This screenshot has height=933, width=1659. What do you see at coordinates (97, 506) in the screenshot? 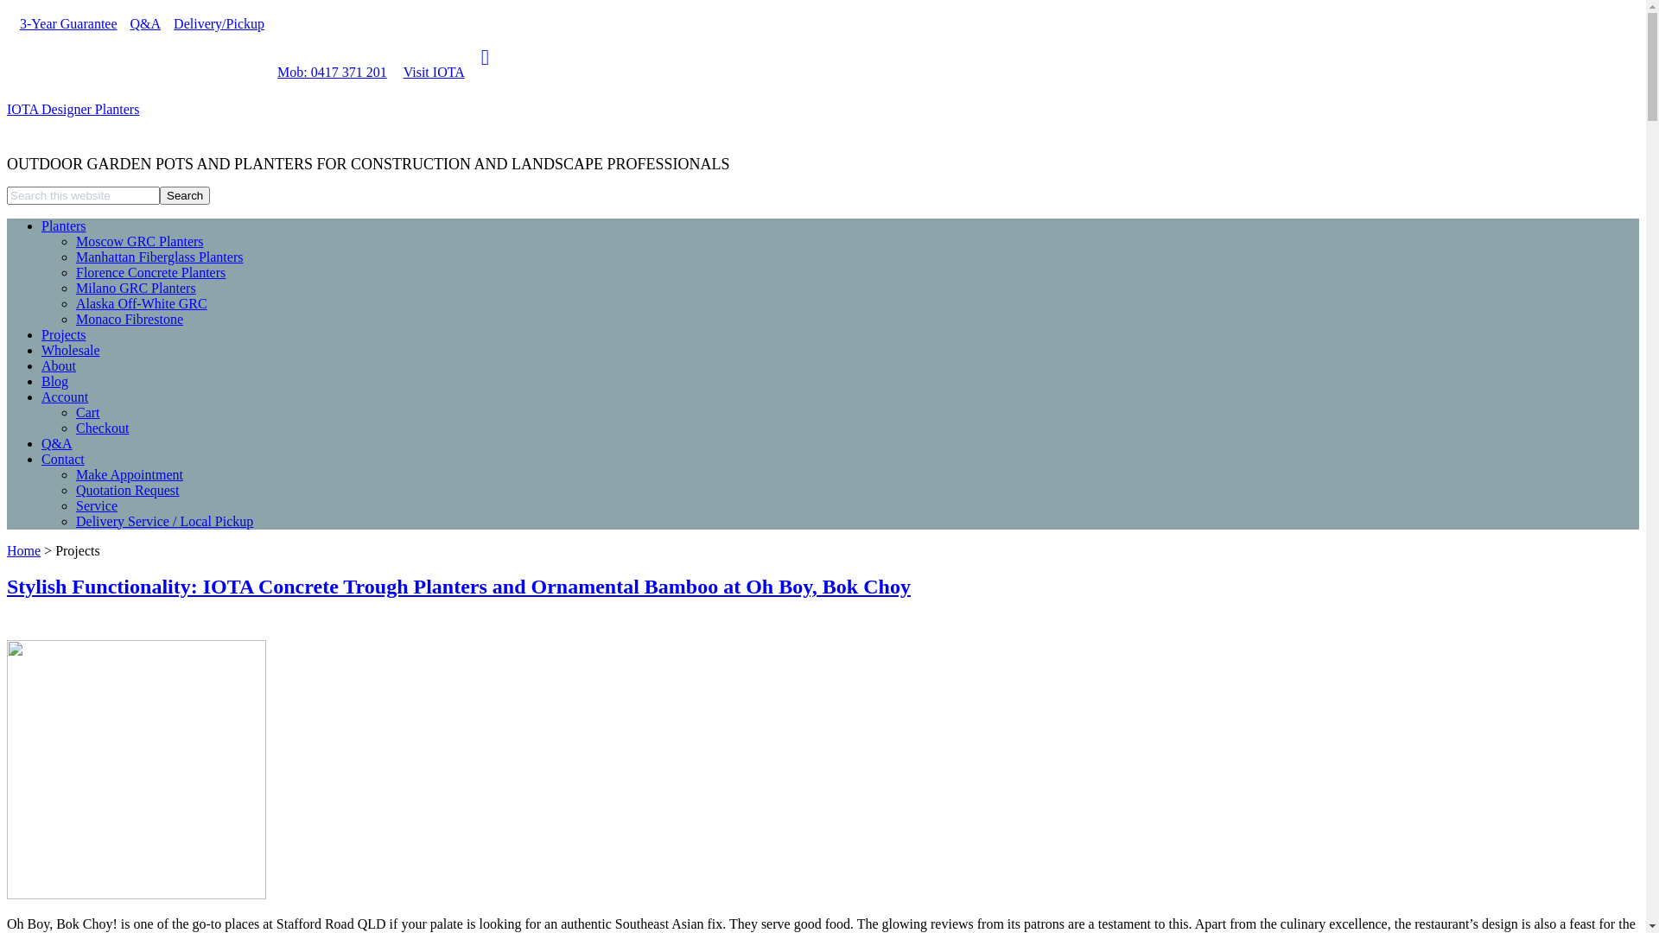
I see `Service` at bounding box center [97, 506].